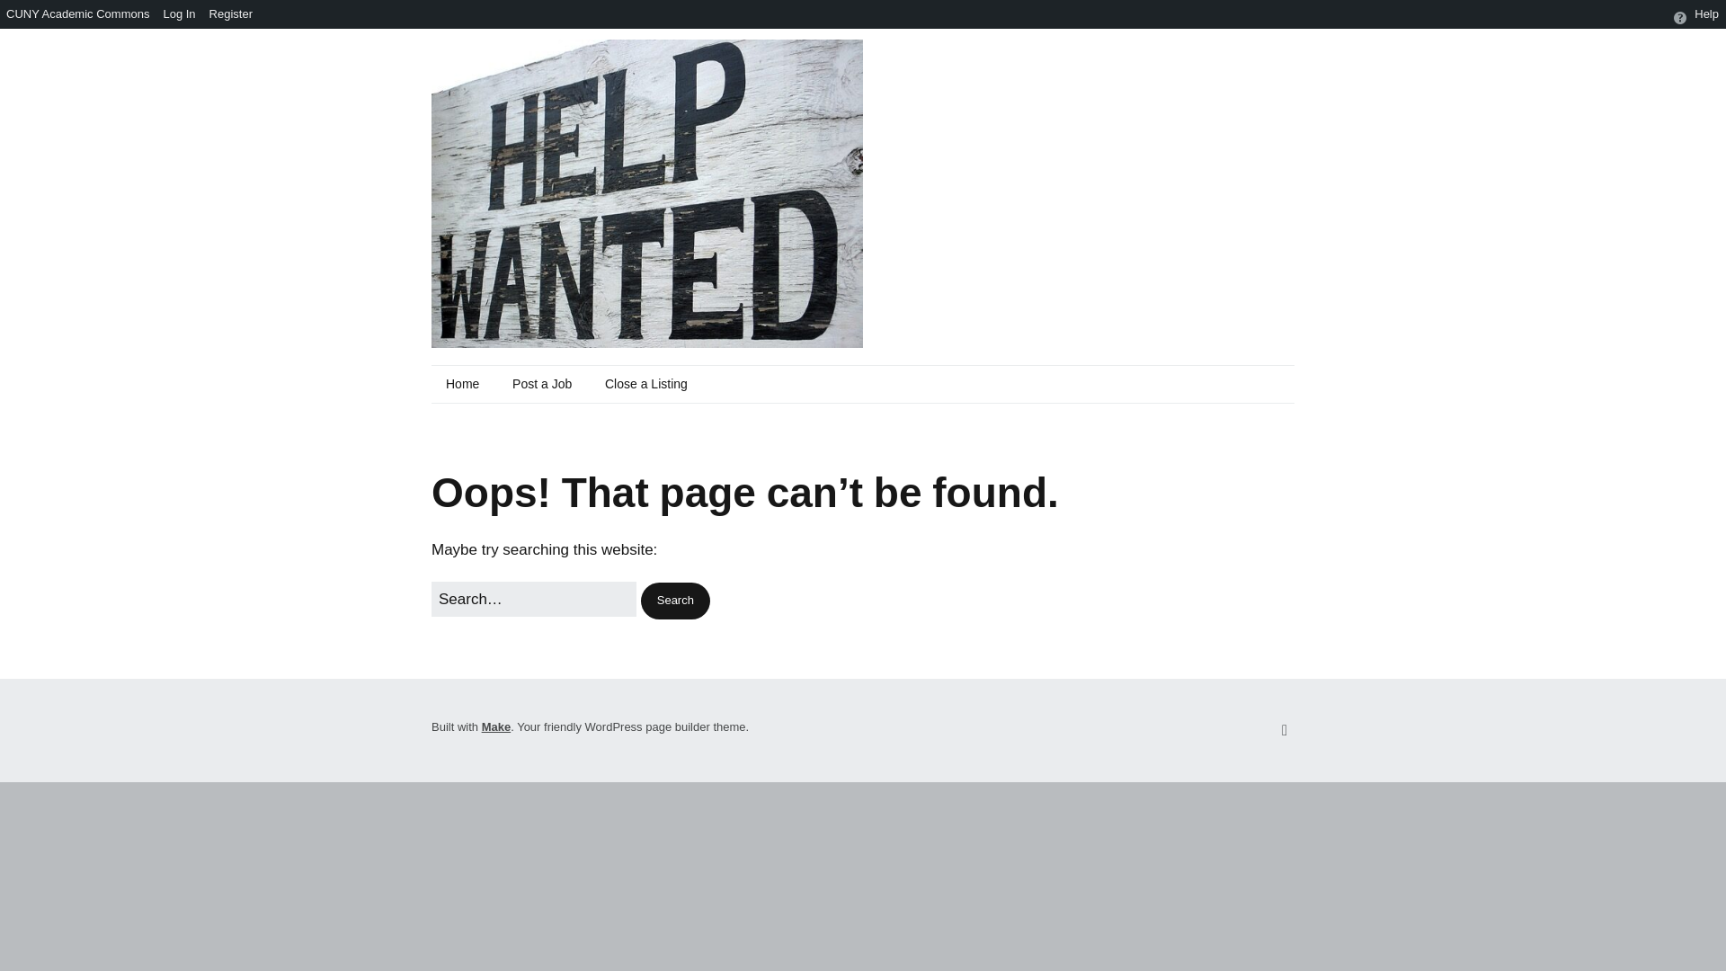  Describe the element at coordinates (674, 601) in the screenshot. I see `Search` at that location.